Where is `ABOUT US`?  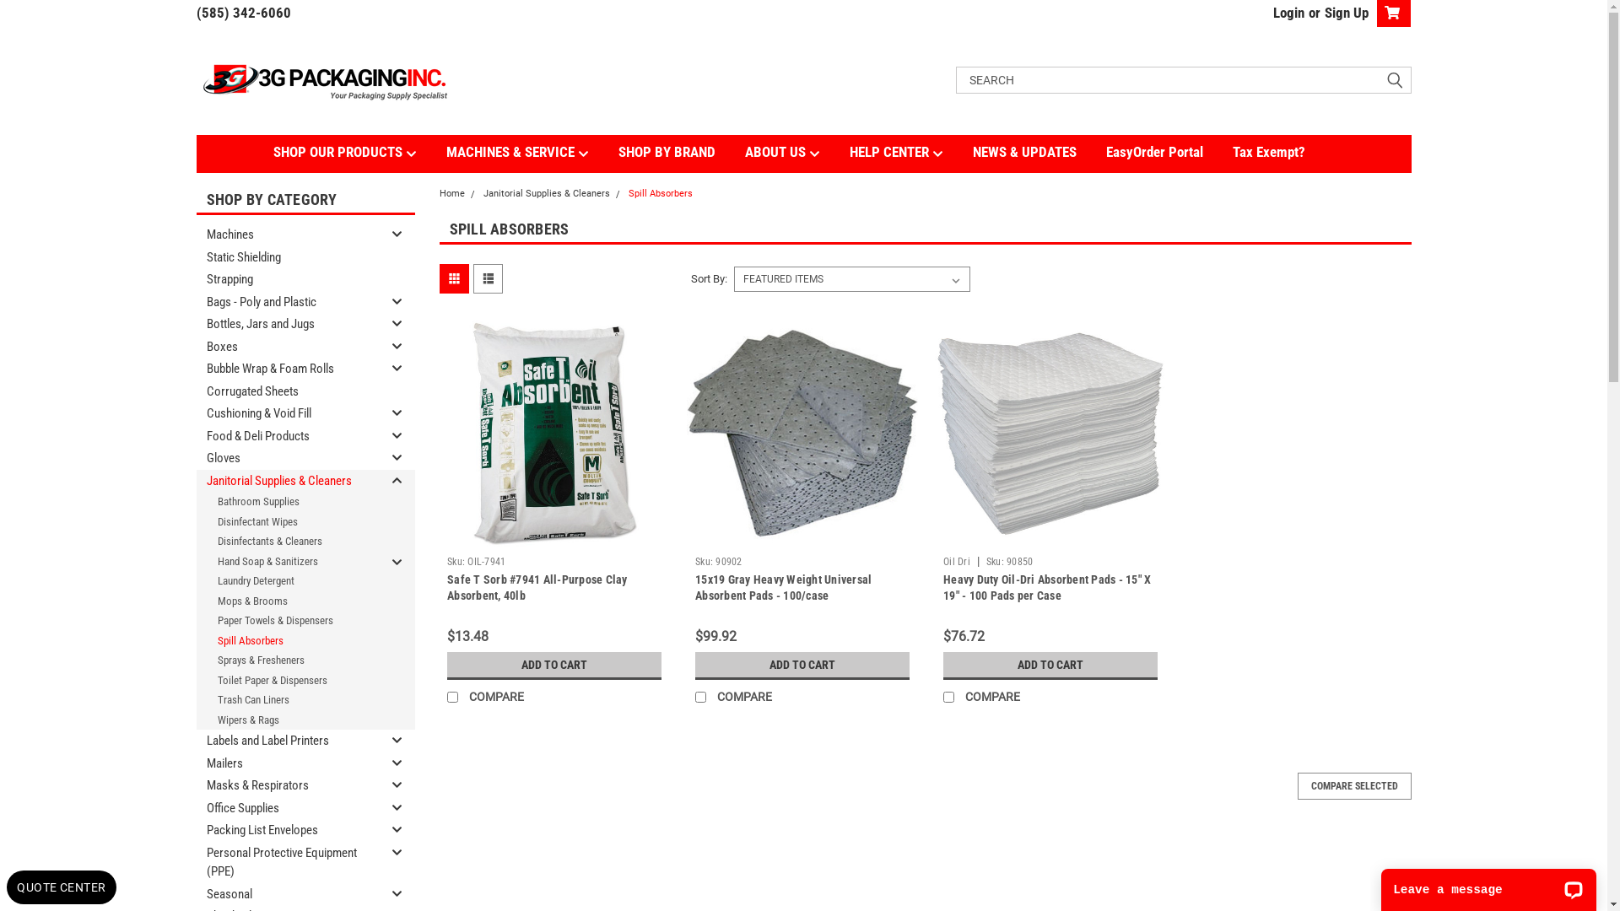 ABOUT US is located at coordinates (796, 153).